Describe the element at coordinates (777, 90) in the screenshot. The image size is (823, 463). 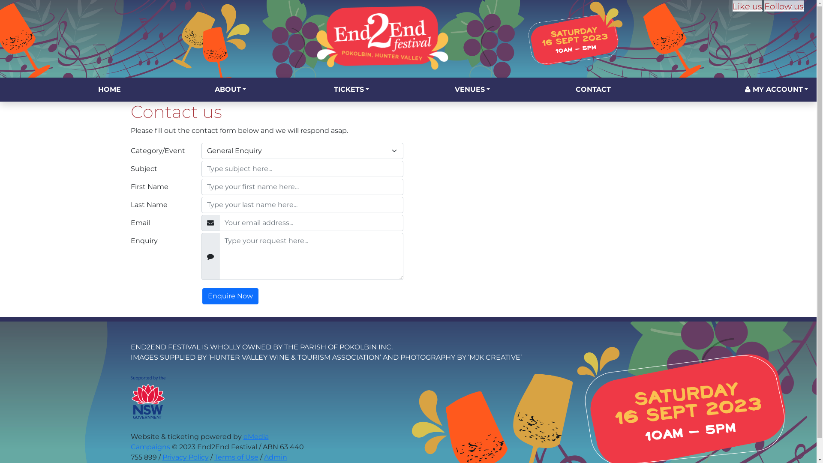
I see `MY ACCOUNT` at that location.